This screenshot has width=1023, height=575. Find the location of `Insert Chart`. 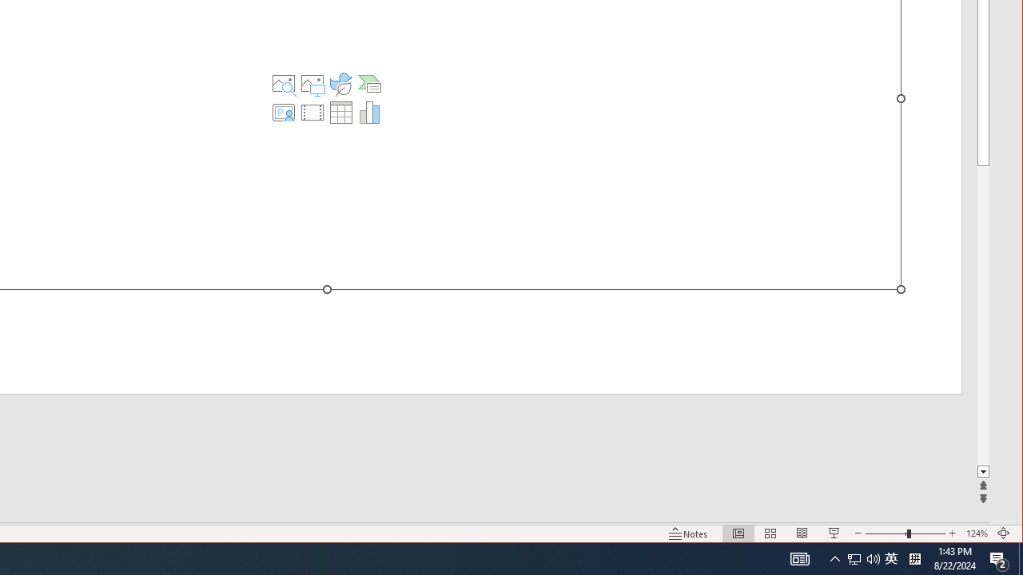

Insert Chart is located at coordinates (369, 112).